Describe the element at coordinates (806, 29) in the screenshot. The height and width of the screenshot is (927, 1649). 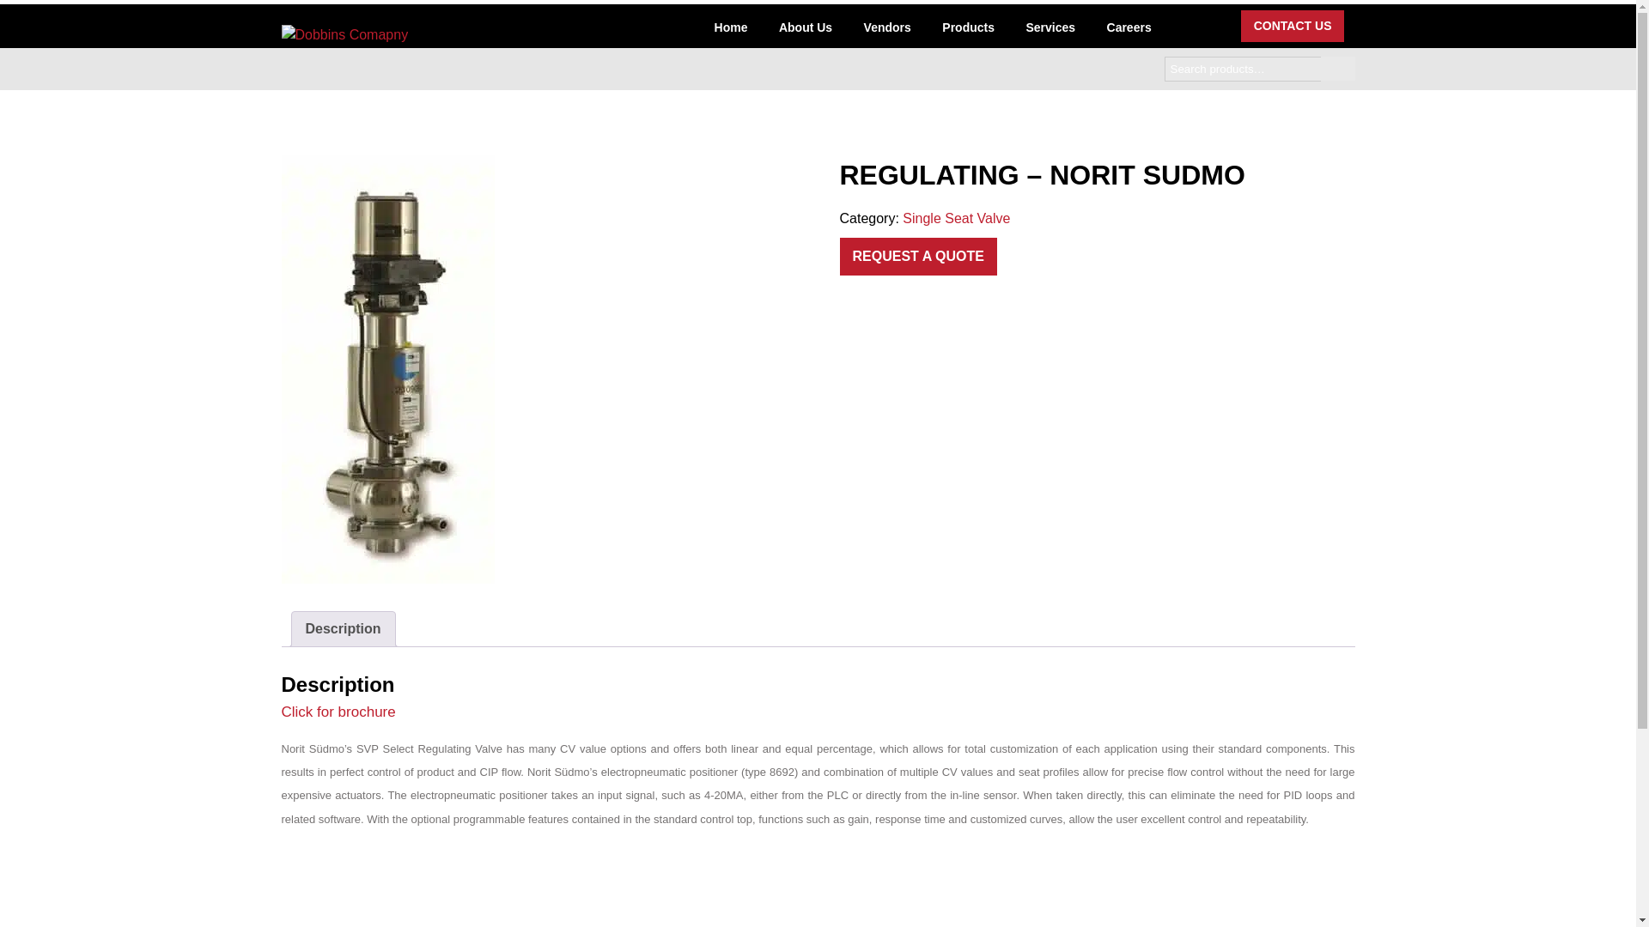
I see `About Us` at that location.